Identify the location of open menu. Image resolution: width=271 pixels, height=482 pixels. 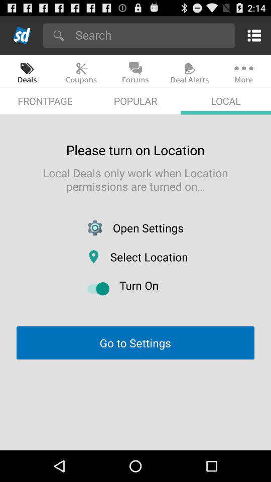
(252, 35).